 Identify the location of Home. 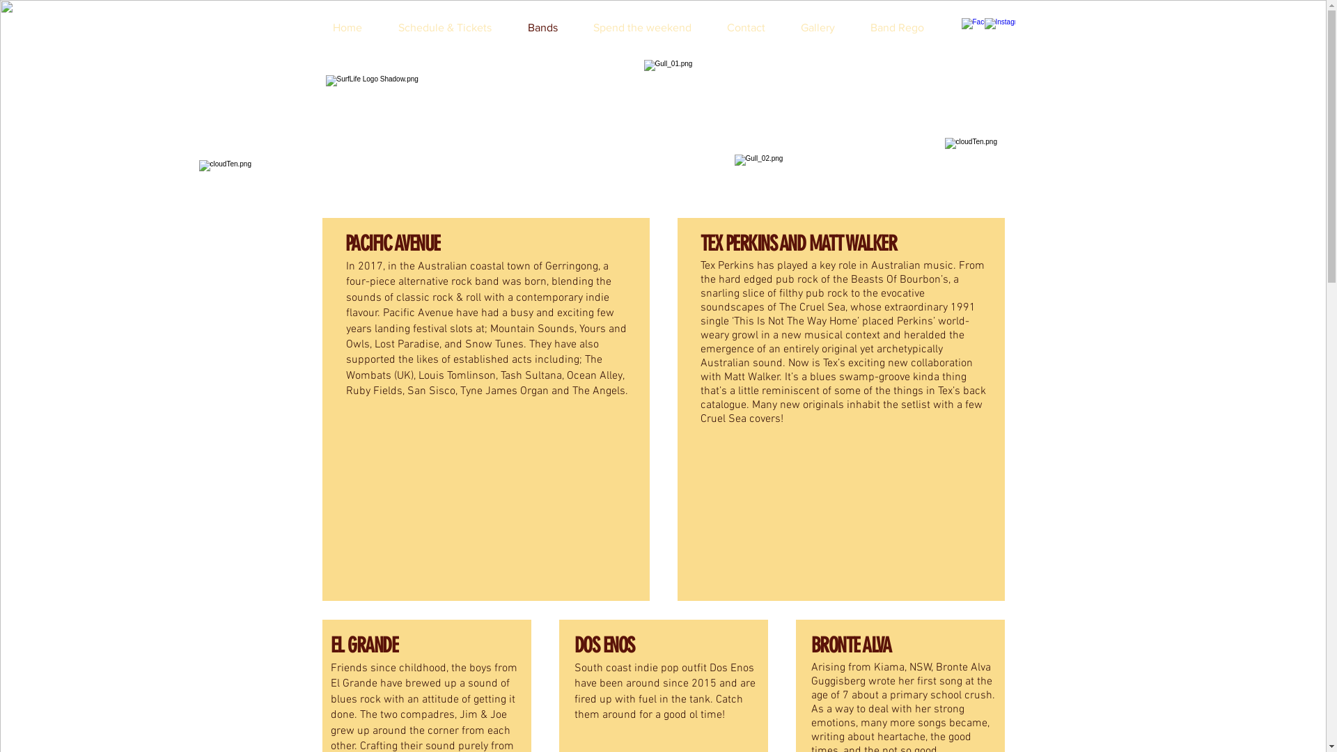
(354, 28).